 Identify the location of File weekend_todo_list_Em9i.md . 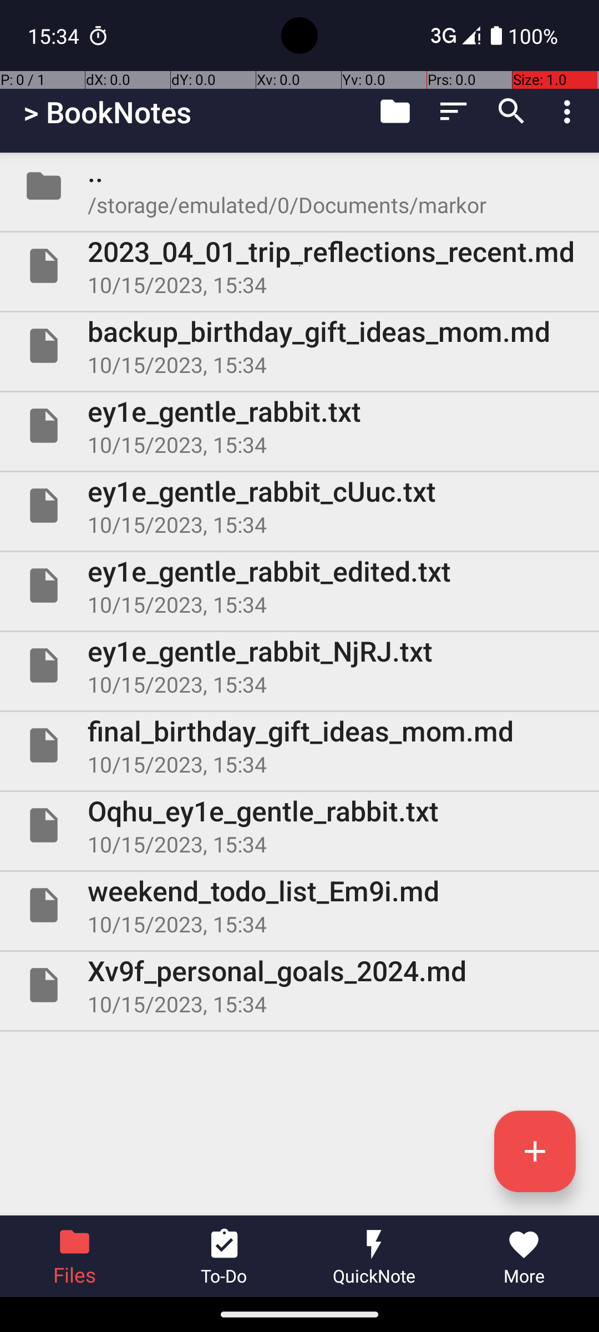
(299, 905).